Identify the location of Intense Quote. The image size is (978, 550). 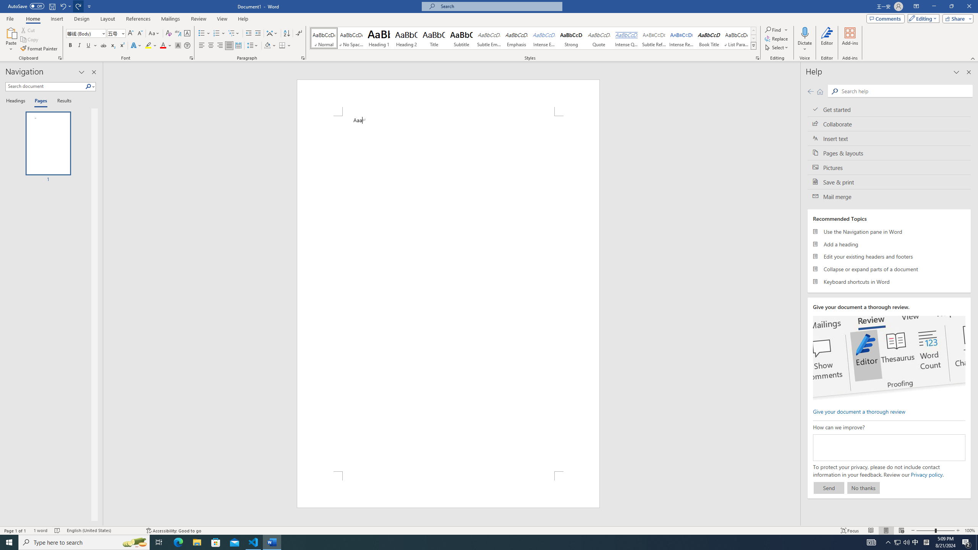
(627, 38).